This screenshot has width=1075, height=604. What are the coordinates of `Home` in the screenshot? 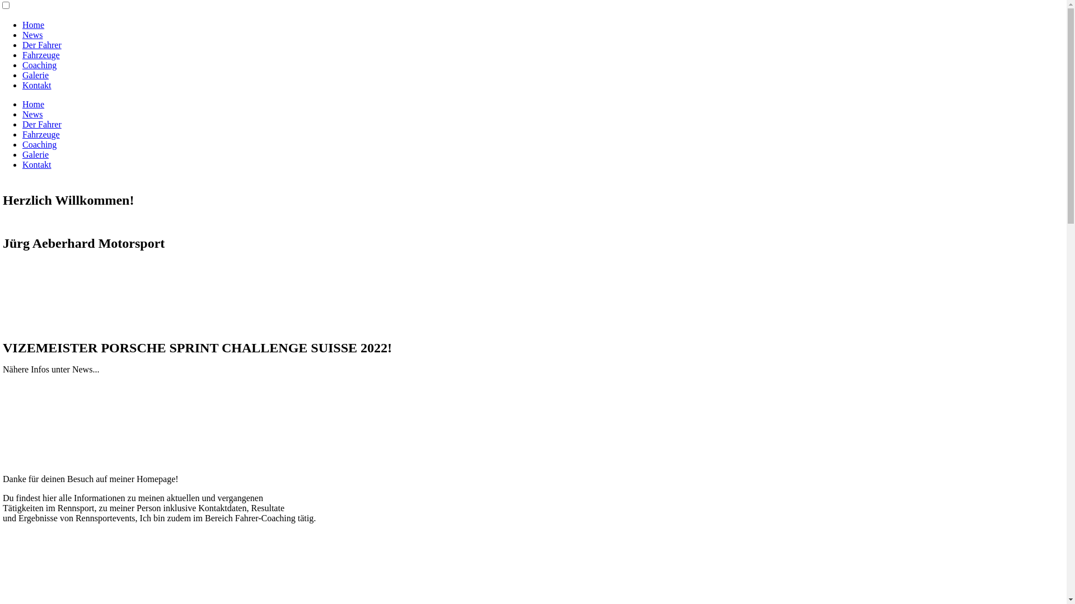 It's located at (34, 25).